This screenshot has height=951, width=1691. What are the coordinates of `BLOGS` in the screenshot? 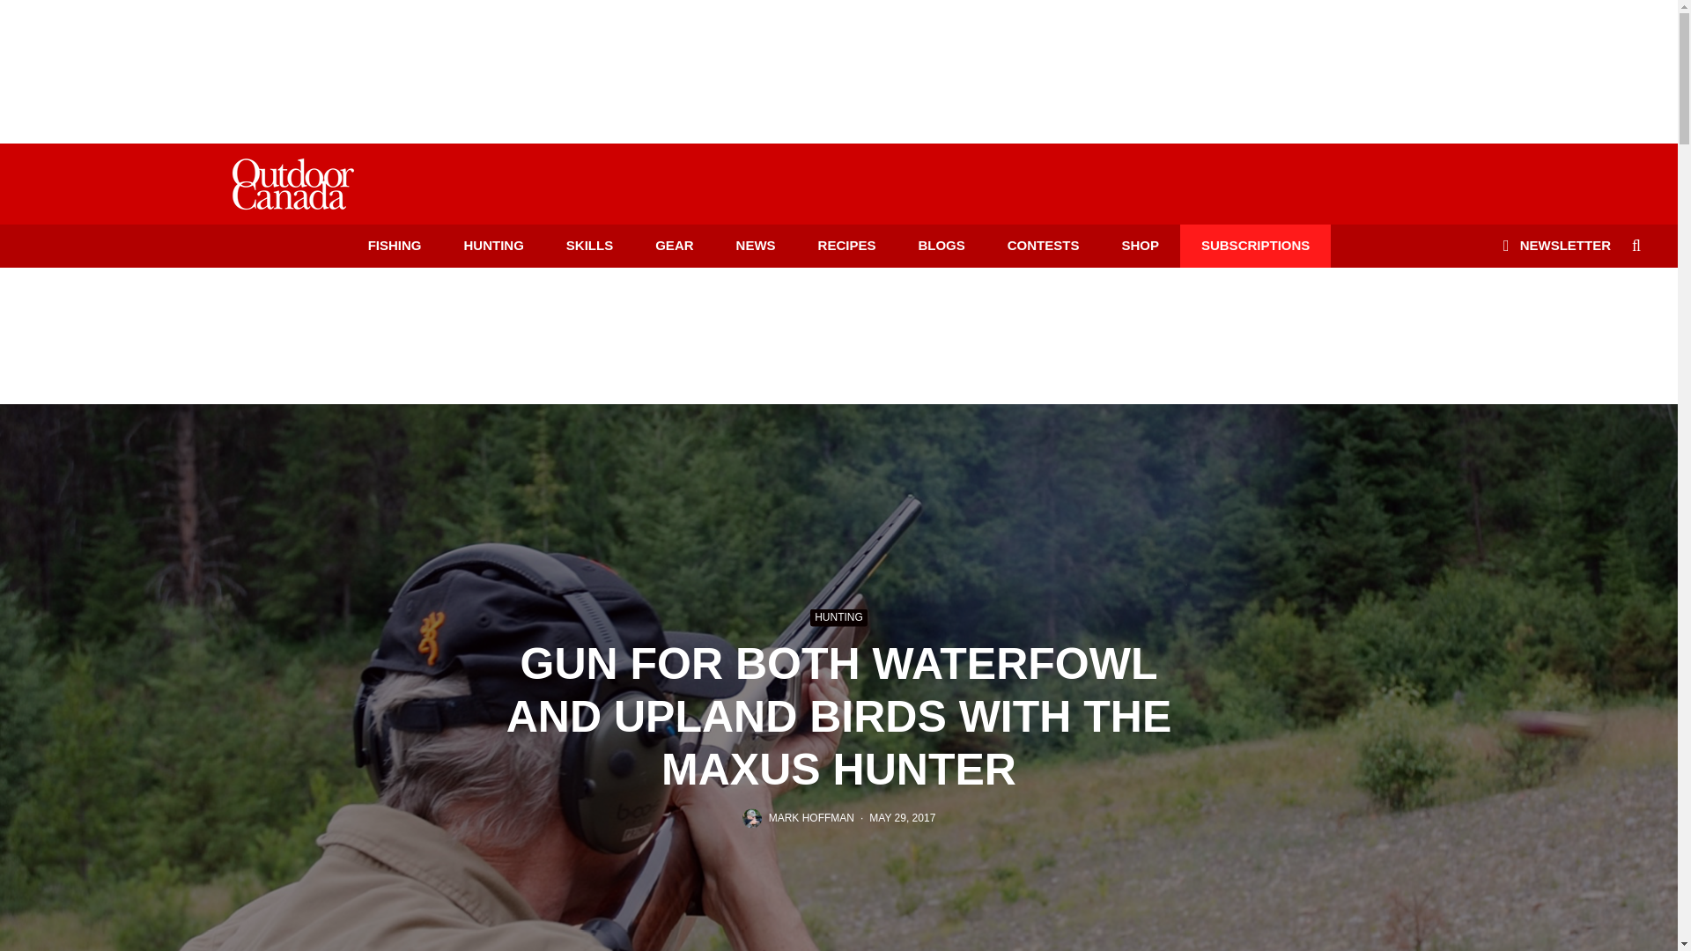 It's located at (941, 245).